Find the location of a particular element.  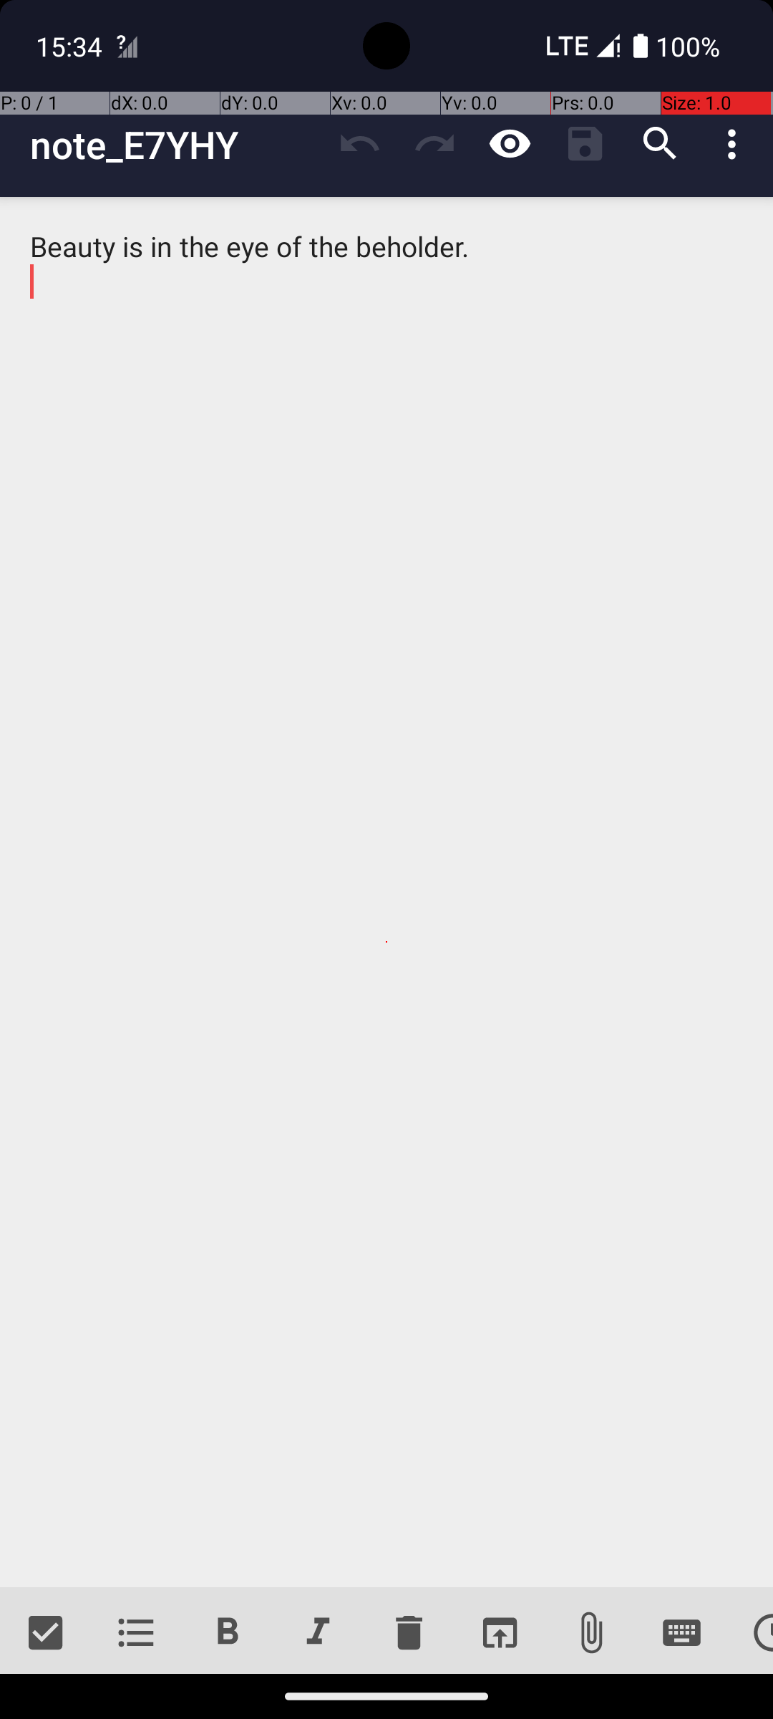

Beauty is in the eye of the beholder.
 is located at coordinates (386, 892).